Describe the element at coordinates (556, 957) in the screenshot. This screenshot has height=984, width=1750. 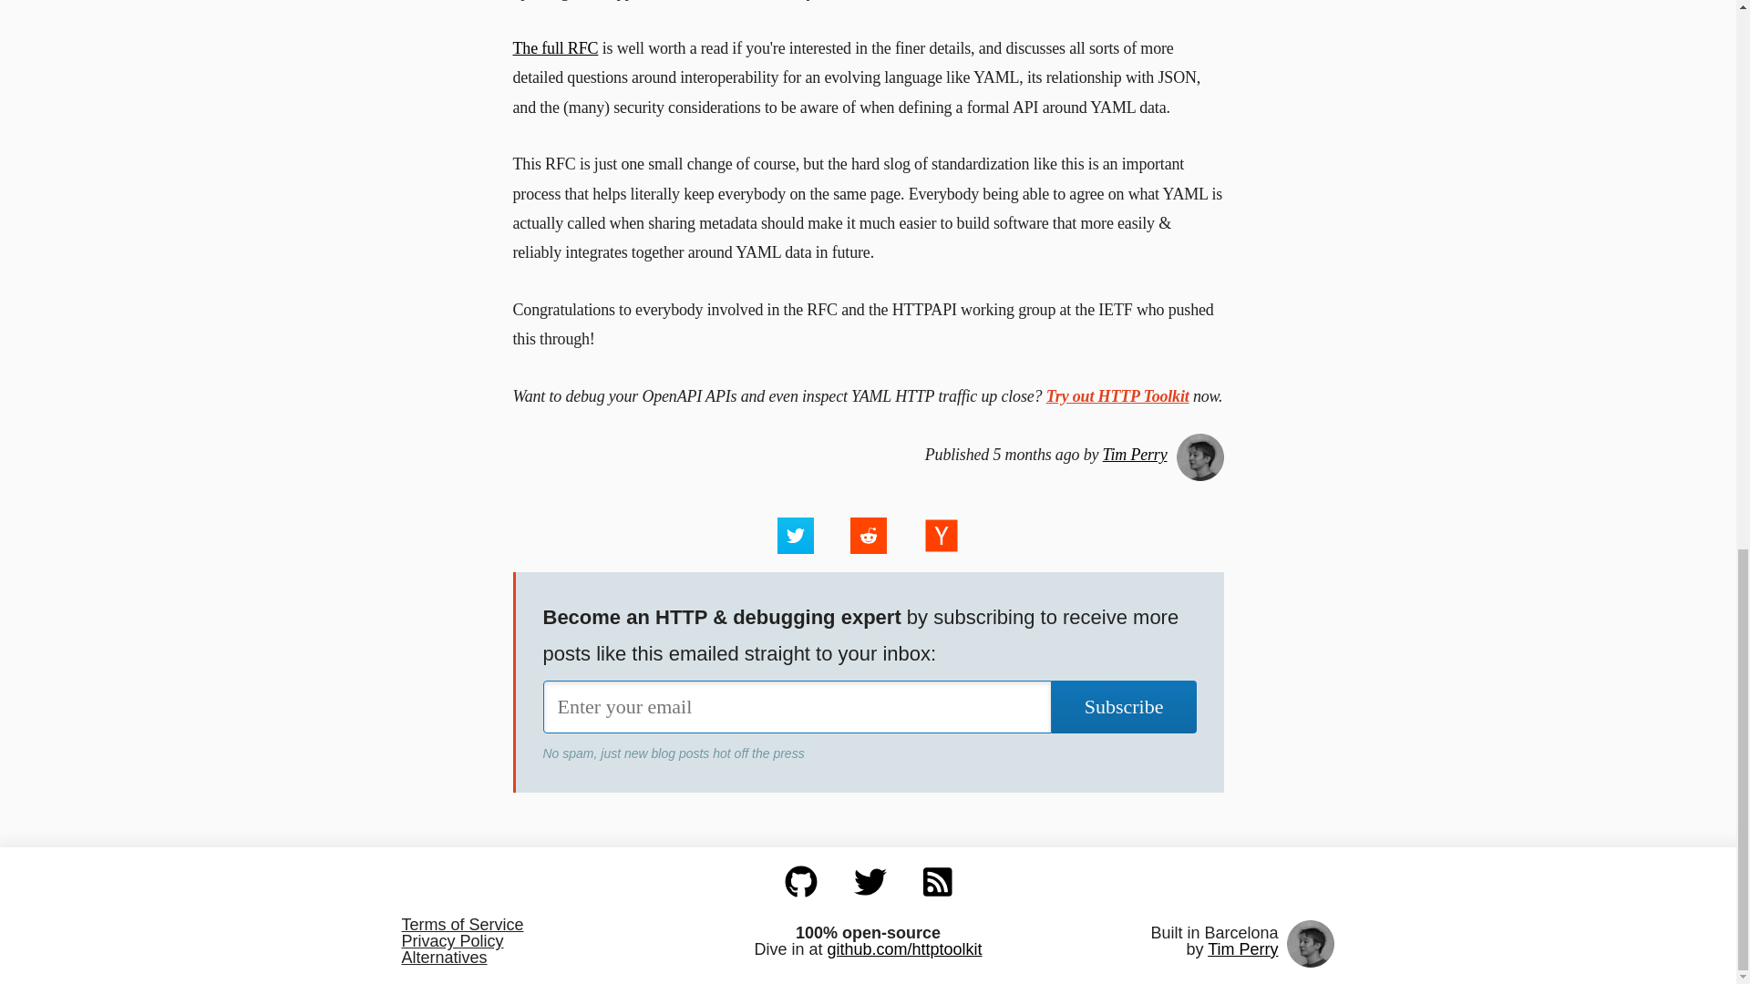
I see `Alternatives` at that location.